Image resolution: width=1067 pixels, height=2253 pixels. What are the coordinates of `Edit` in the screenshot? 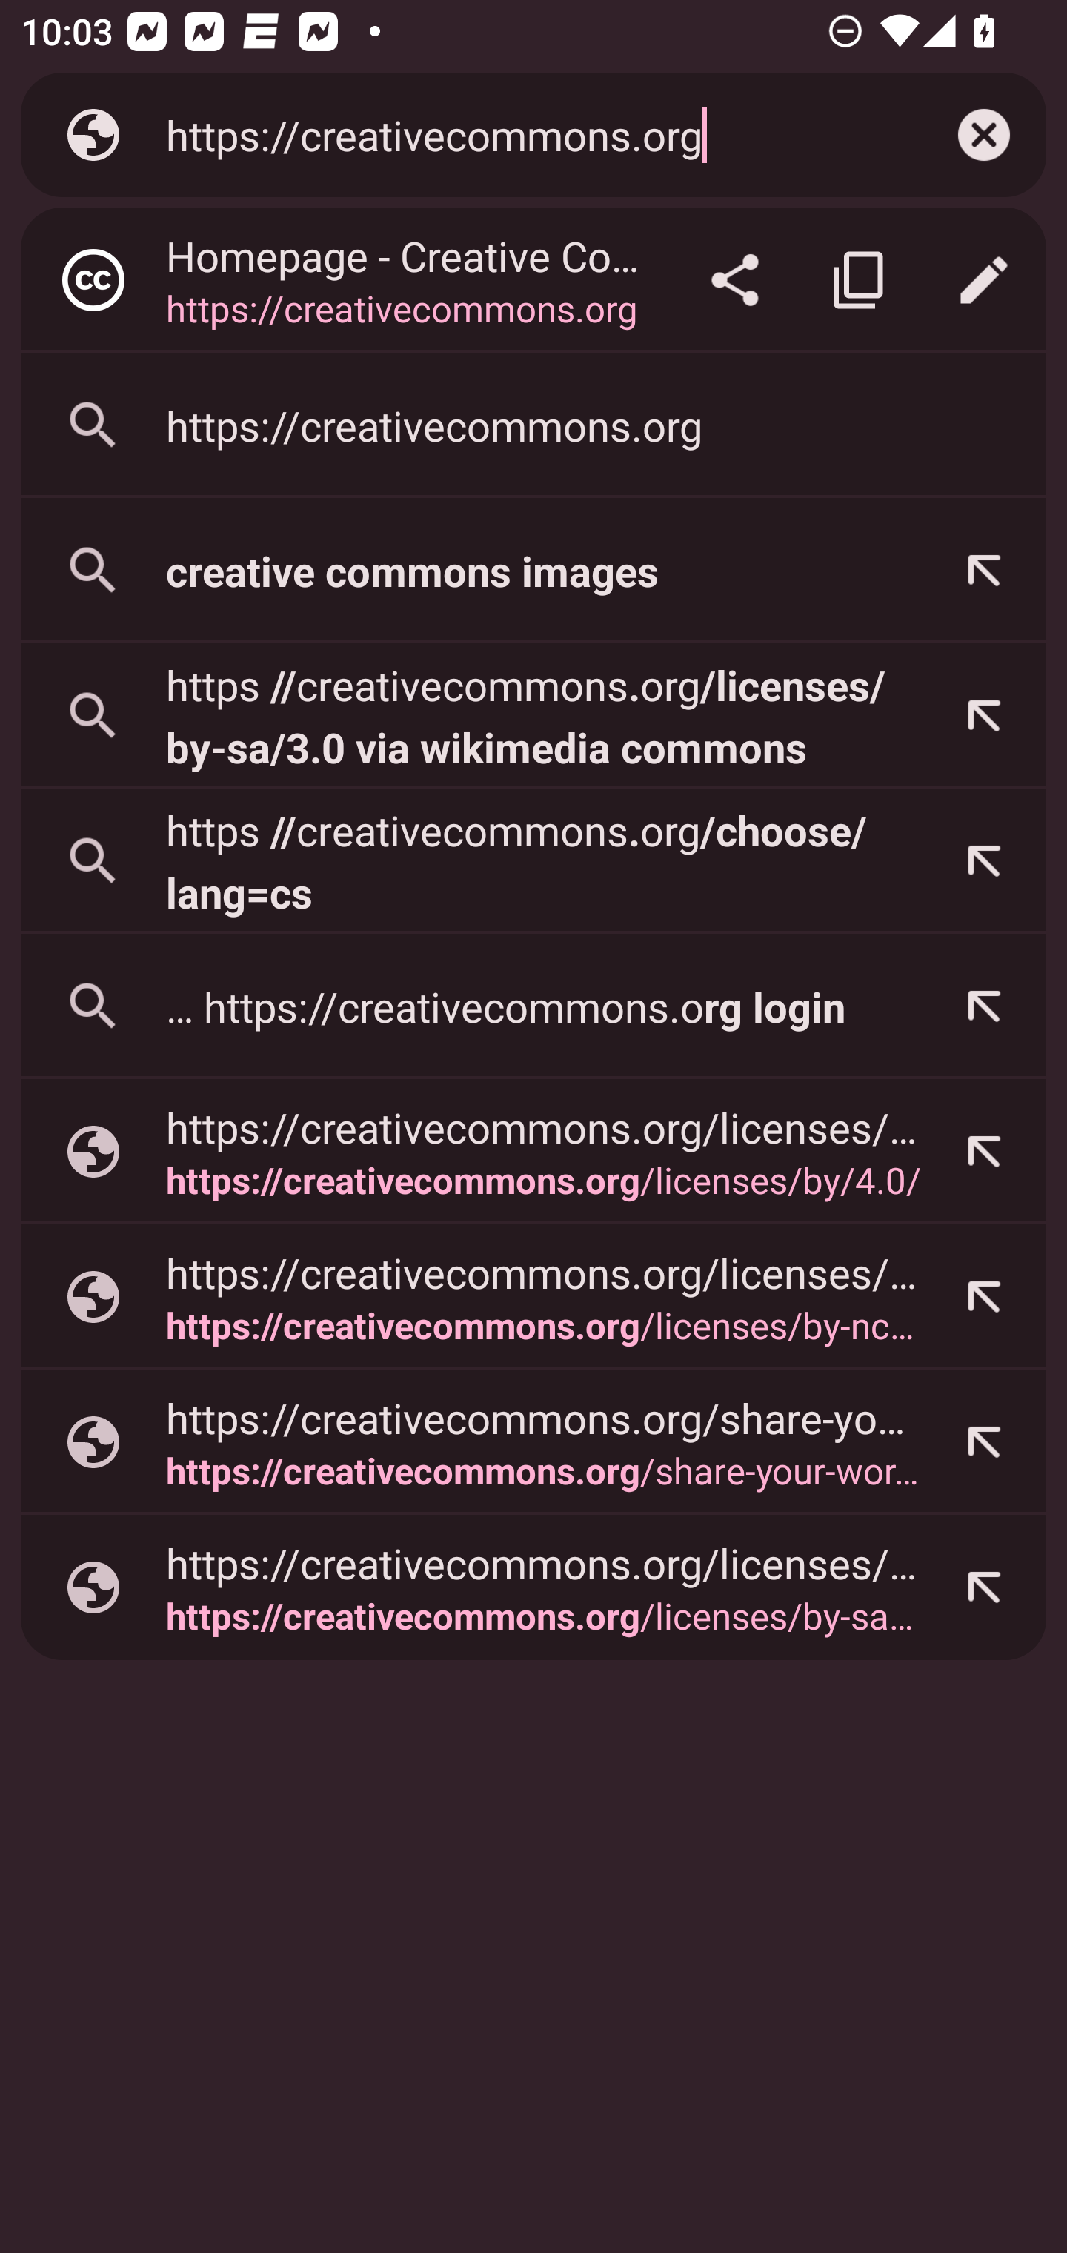 It's located at (984, 280).